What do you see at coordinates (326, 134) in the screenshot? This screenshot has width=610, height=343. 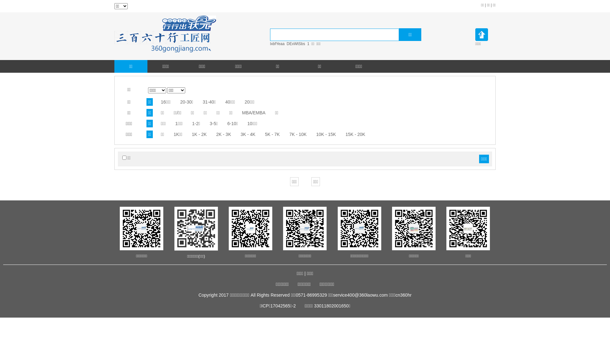 I see `10K - 15K` at bounding box center [326, 134].